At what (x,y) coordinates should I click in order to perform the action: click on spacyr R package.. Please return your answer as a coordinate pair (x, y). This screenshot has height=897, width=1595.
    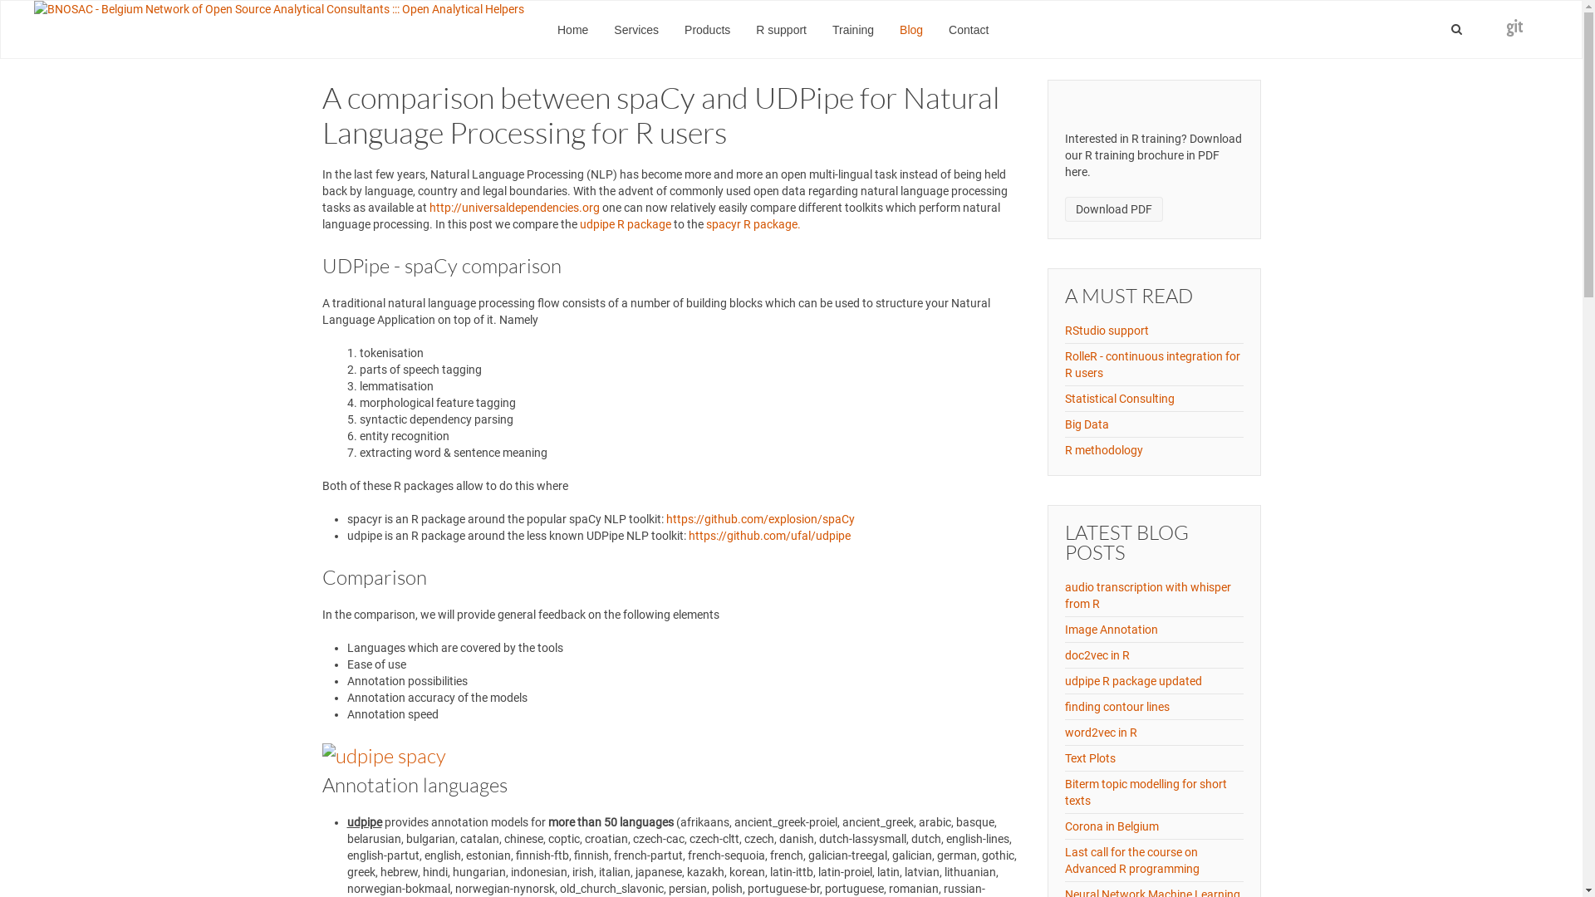
    Looking at the image, I should click on (753, 224).